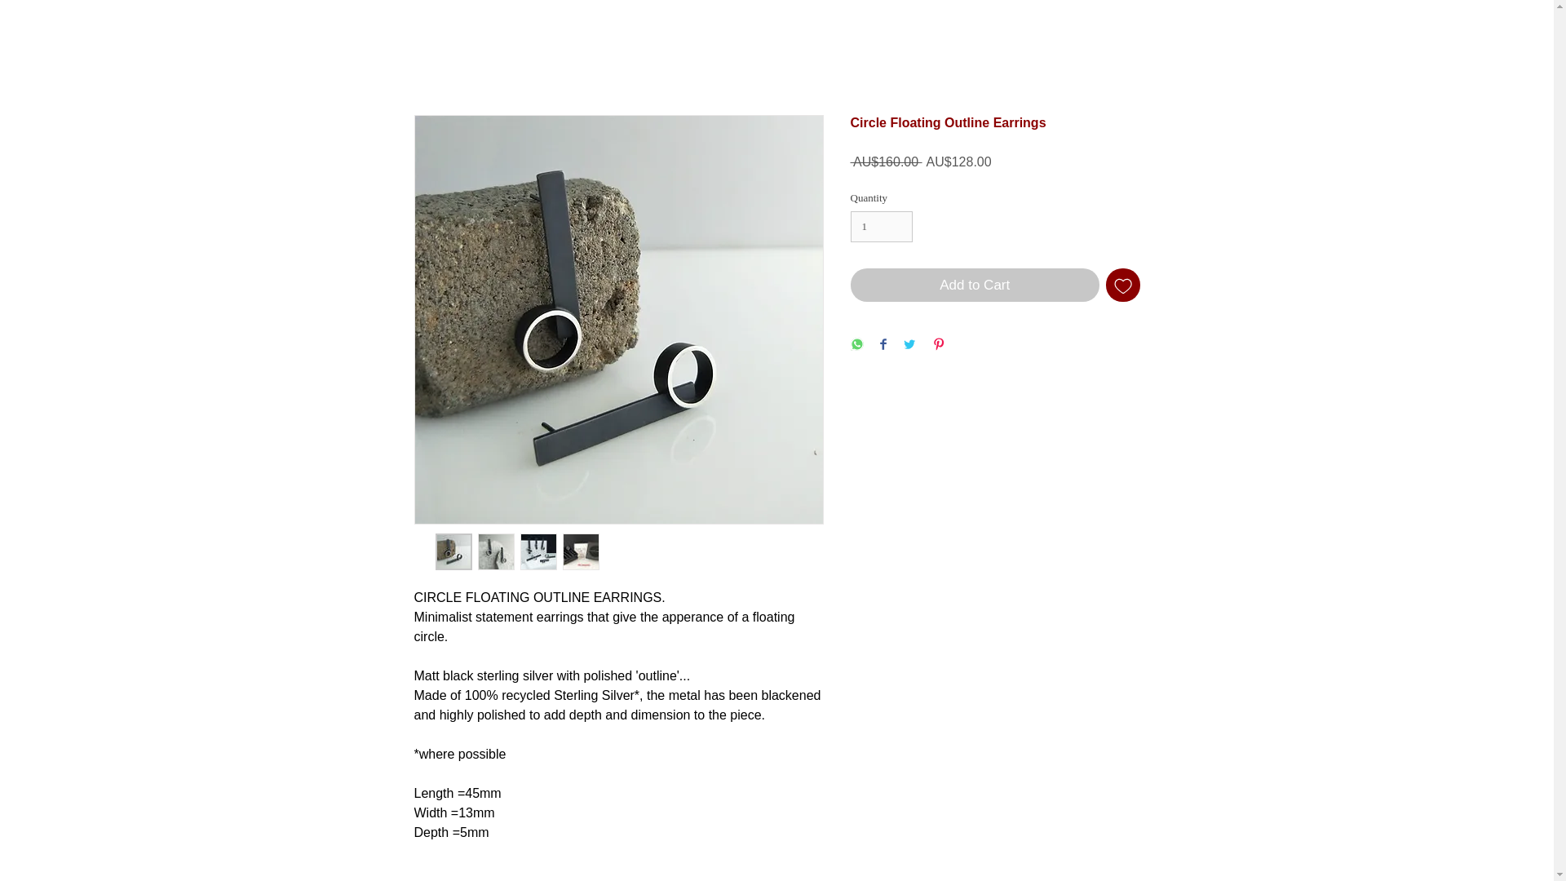  What do you see at coordinates (974, 286) in the screenshot?
I see `Add to Cart` at bounding box center [974, 286].